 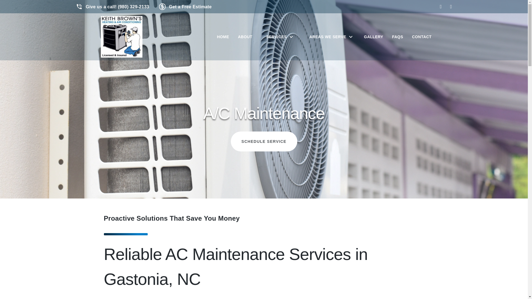 I want to click on HOME, so click(x=223, y=37).